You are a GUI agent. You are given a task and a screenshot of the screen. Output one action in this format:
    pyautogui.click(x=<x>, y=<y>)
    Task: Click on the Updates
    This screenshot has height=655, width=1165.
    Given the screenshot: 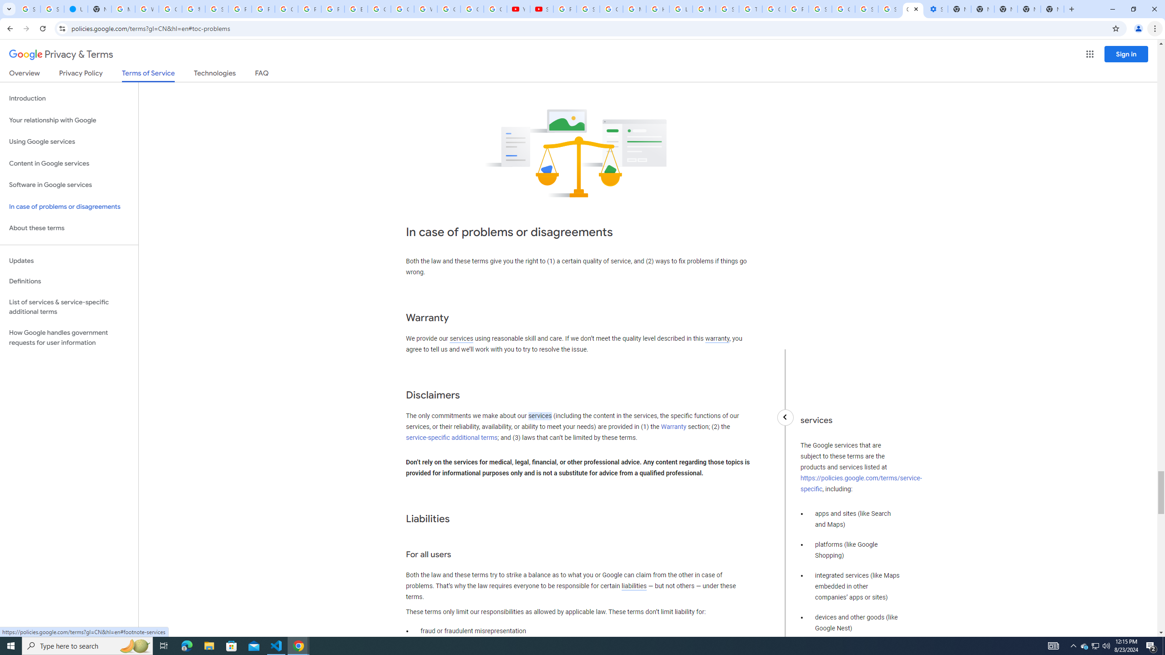 What is the action you would take?
    pyautogui.click(x=69, y=261)
    